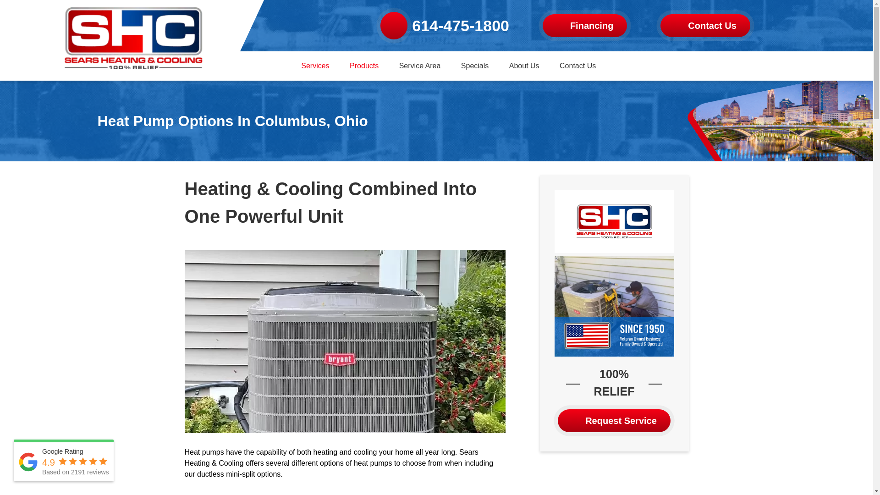  Describe the element at coordinates (315, 66) in the screenshot. I see `Services` at that location.